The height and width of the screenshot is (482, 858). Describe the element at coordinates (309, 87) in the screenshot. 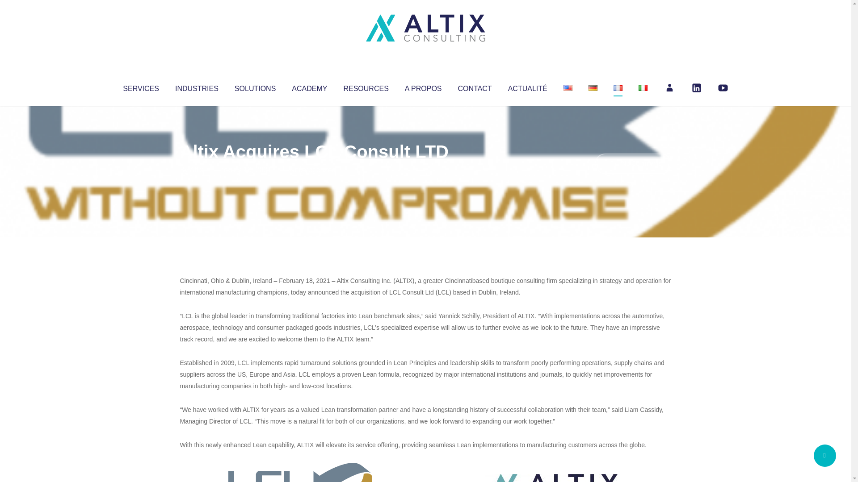

I see `ACADEMY` at that location.